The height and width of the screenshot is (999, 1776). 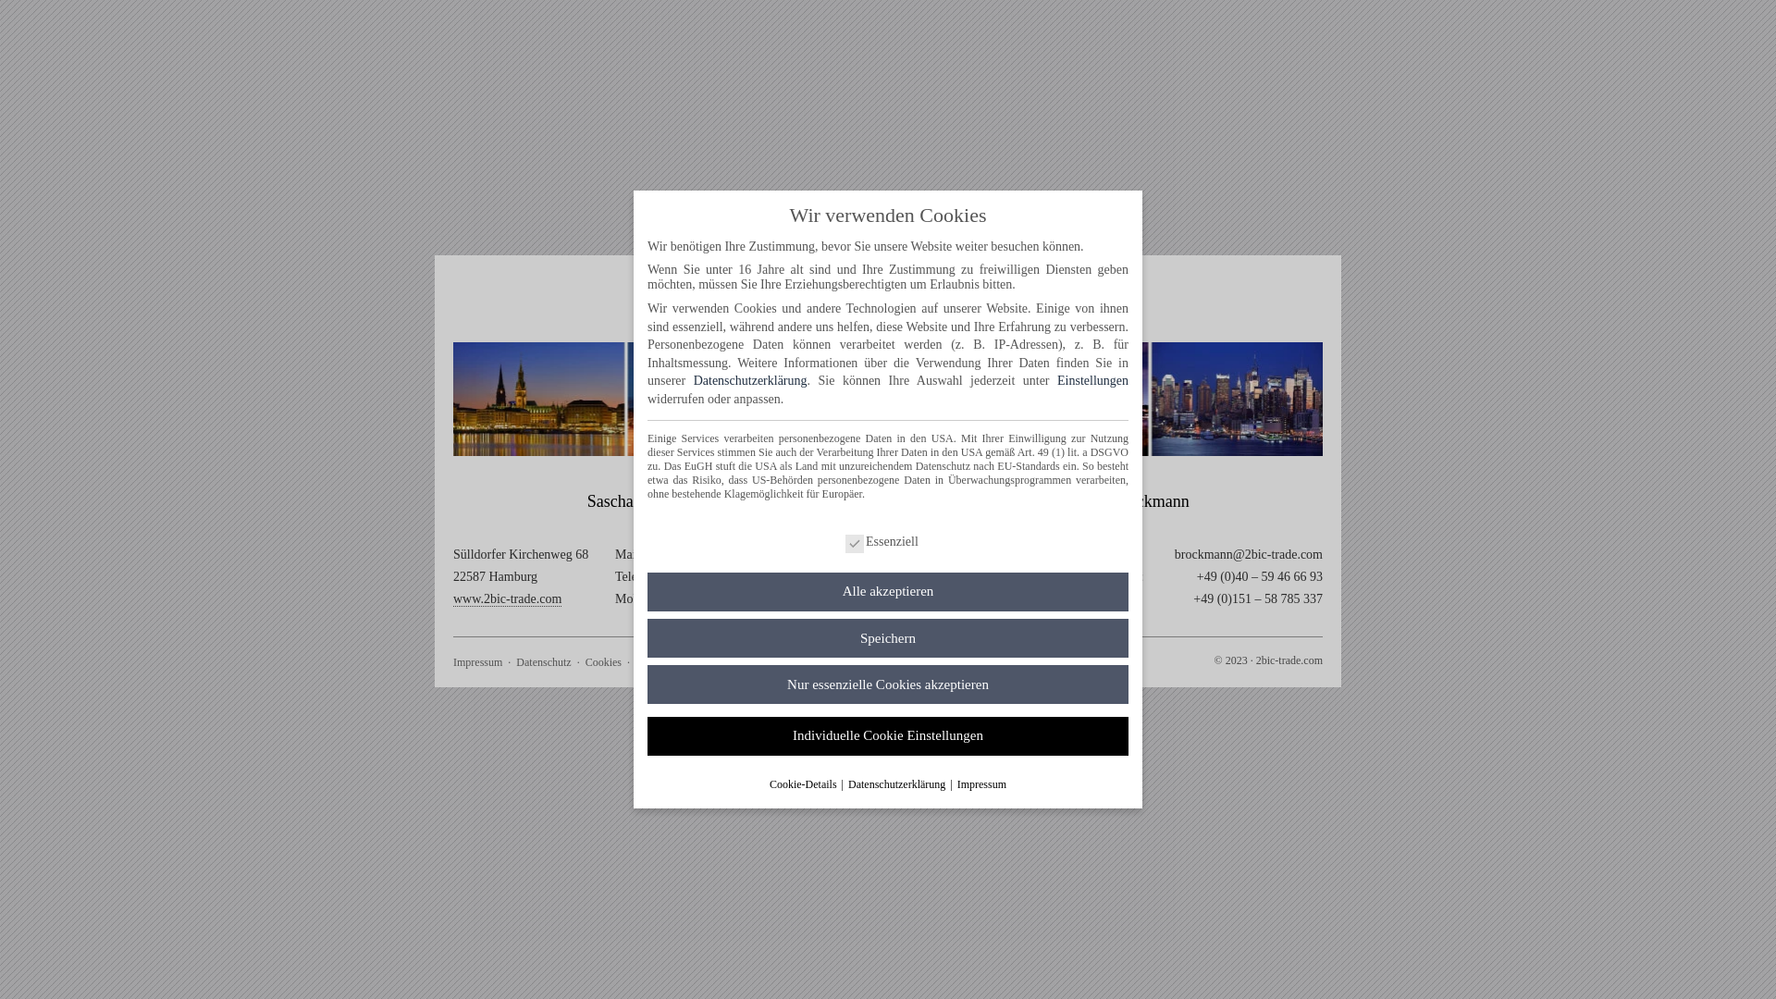 What do you see at coordinates (805, 784) in the screenshot?
I see `Cookie-Details` at bounding box center [805, 784].